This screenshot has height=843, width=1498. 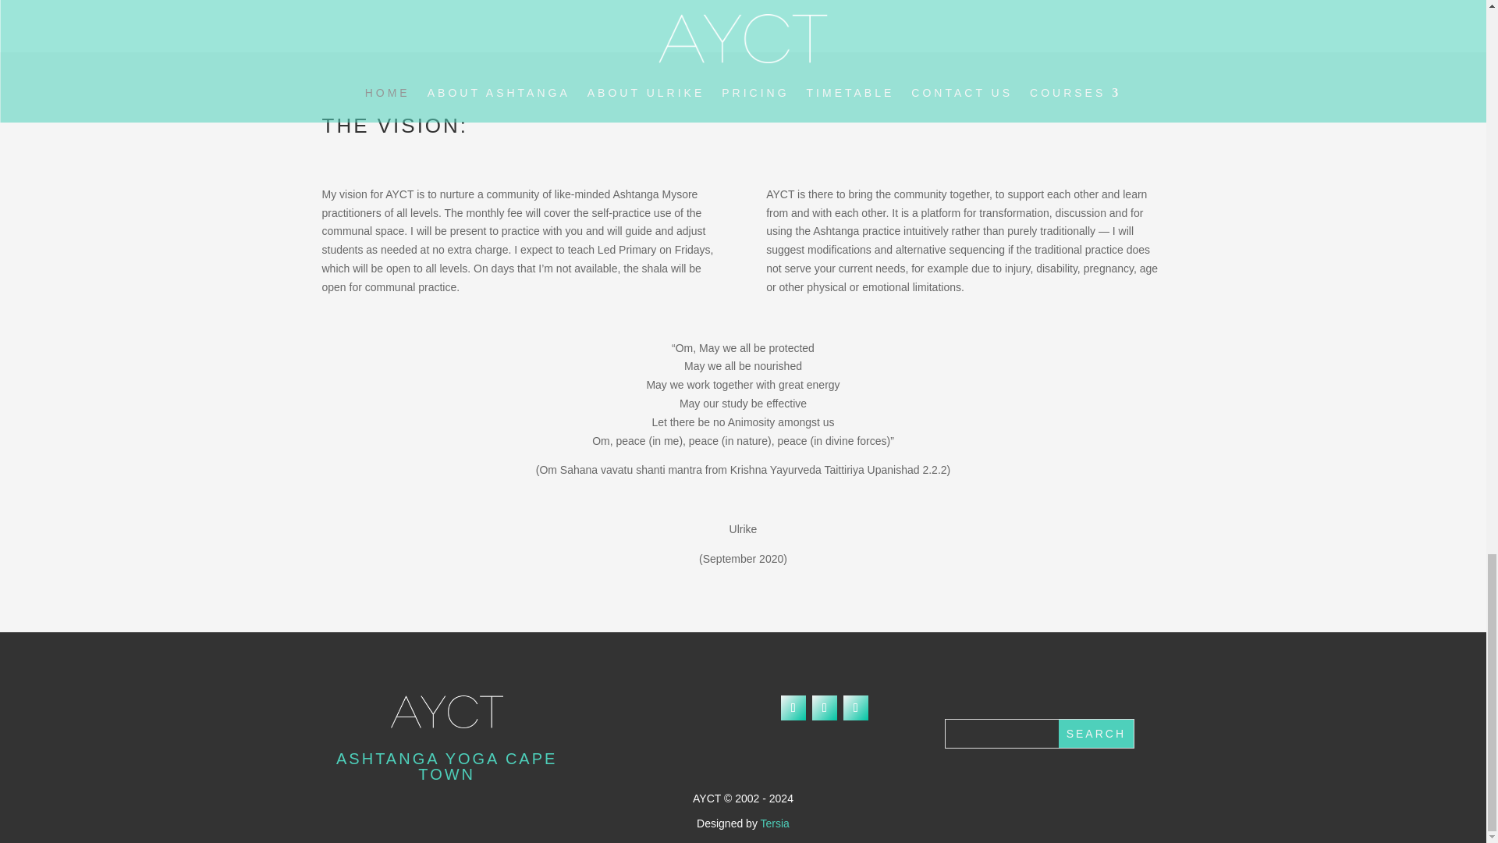 I want to click on Search, so click(x=1096, y=734).